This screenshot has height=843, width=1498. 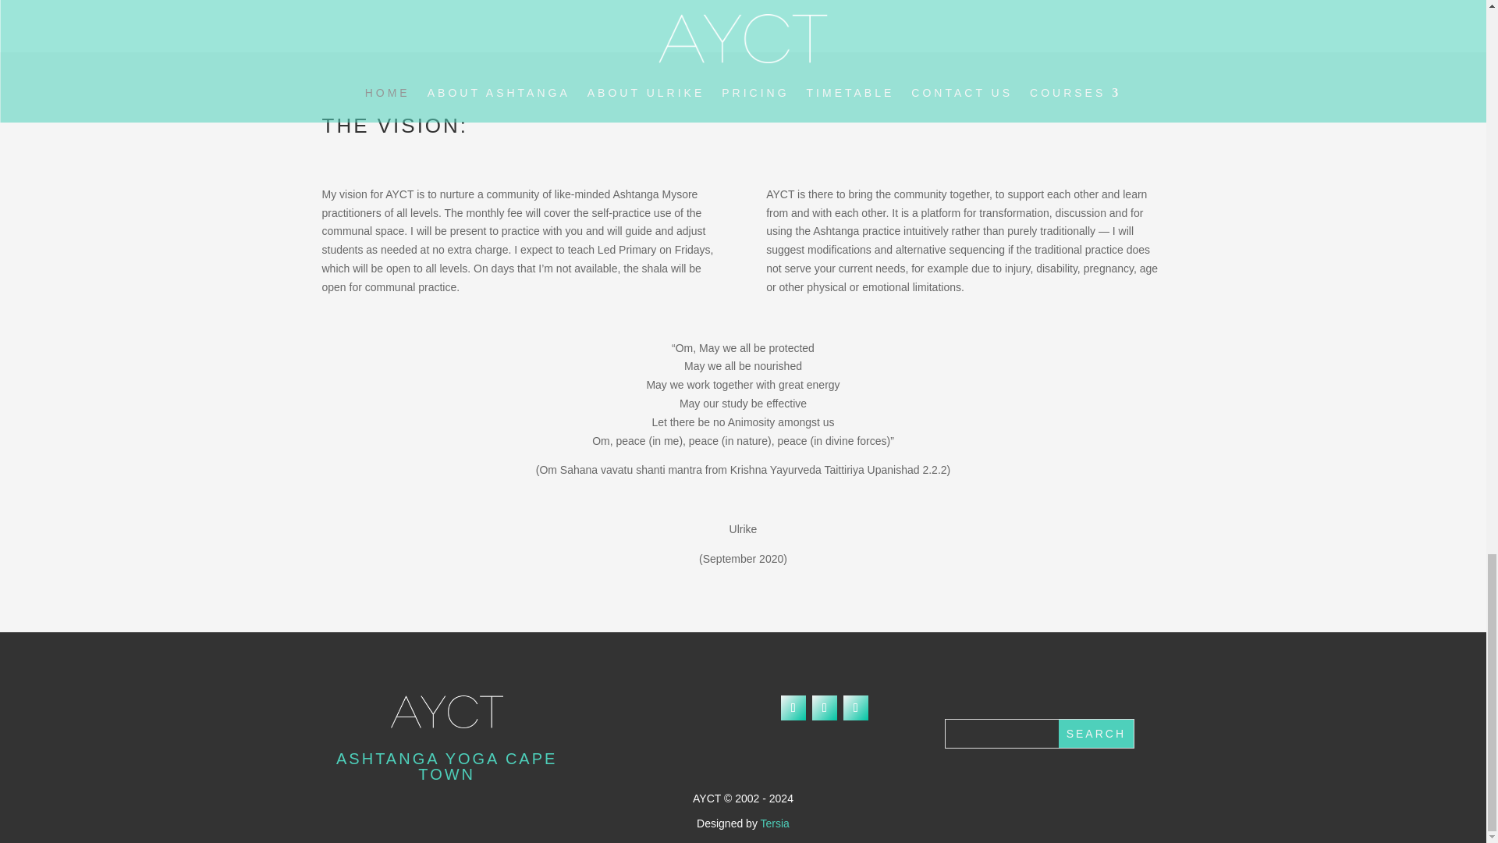 I want to click on Search, so click(x=1096, y=734).